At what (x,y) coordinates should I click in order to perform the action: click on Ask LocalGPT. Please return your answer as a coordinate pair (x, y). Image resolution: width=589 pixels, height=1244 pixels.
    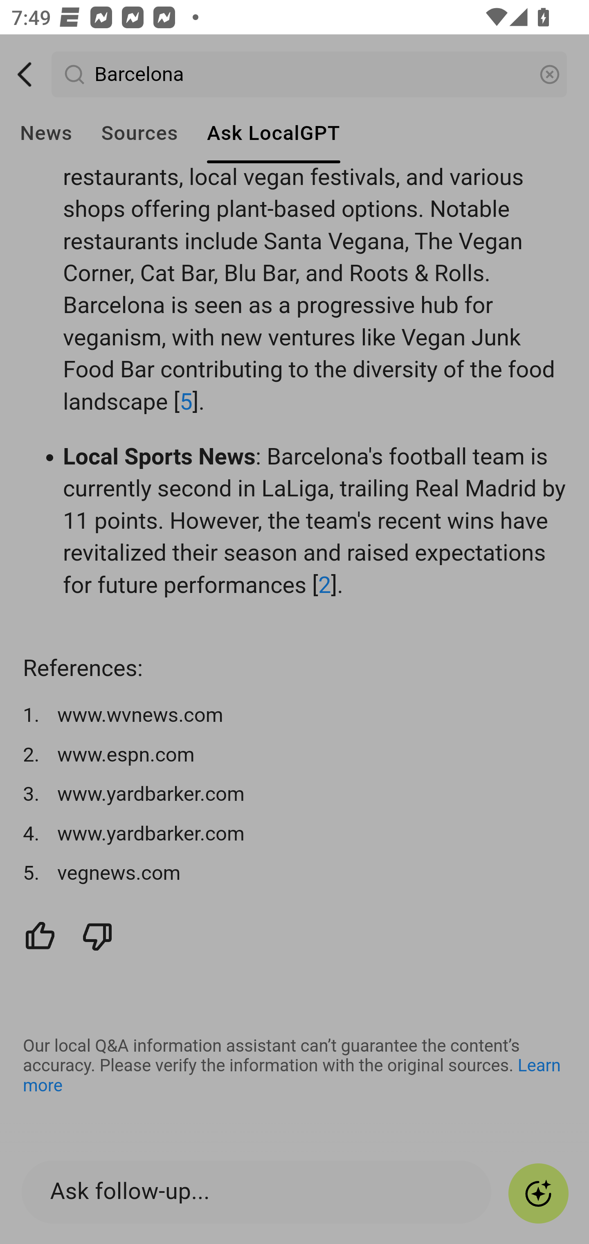
    Looking at the image, I should click on (273, 133).